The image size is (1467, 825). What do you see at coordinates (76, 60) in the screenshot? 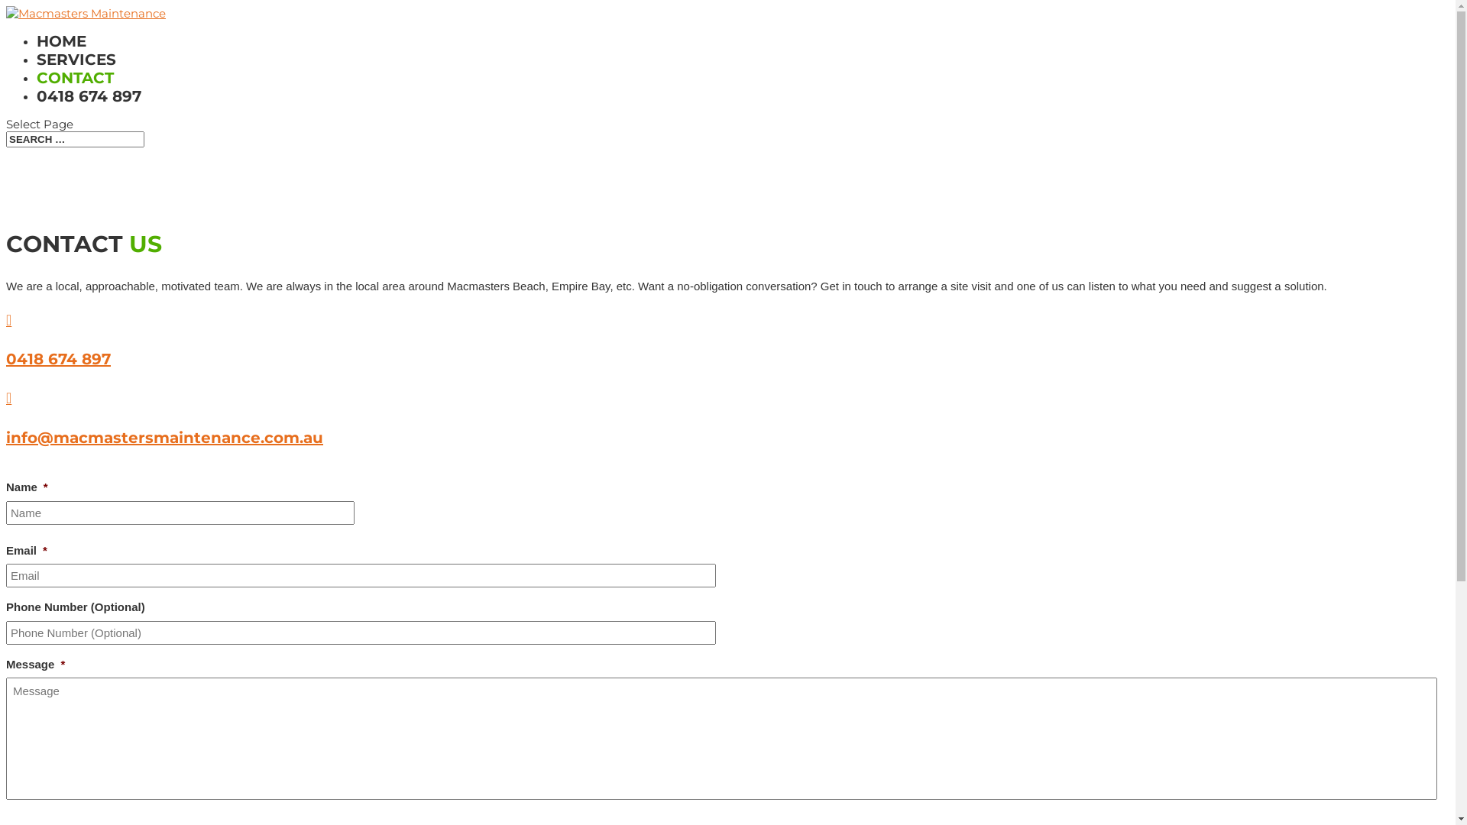
I see `SERVICES` at bounding box center [76, 60].